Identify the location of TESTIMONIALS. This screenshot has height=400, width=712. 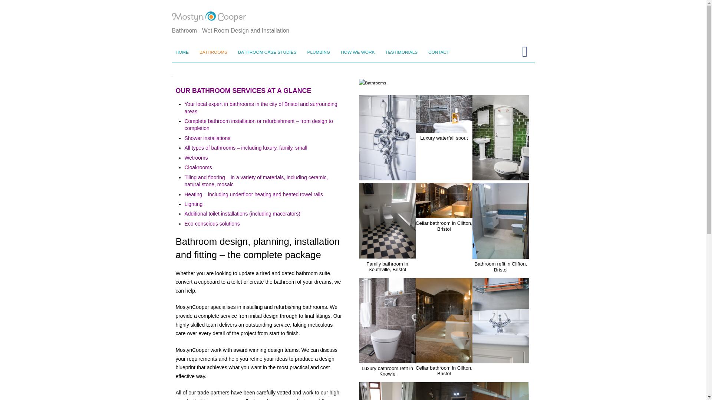
(401, 53).